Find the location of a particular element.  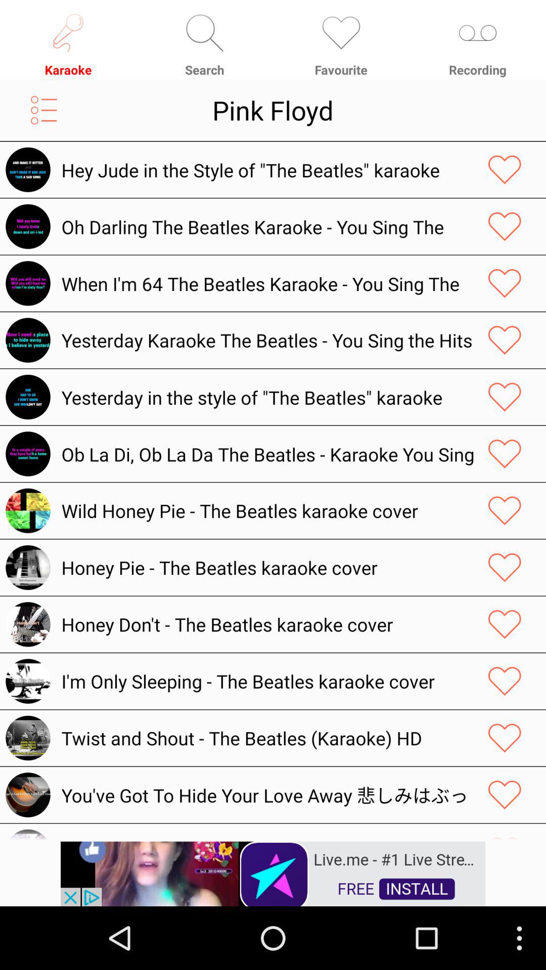

love track is located at coordinates (505, 795).